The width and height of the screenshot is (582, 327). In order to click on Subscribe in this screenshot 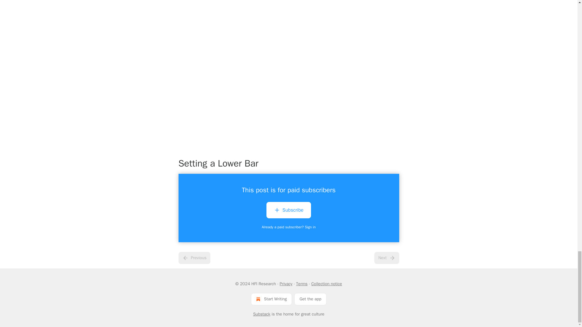, I will do `click(289, 210)`.